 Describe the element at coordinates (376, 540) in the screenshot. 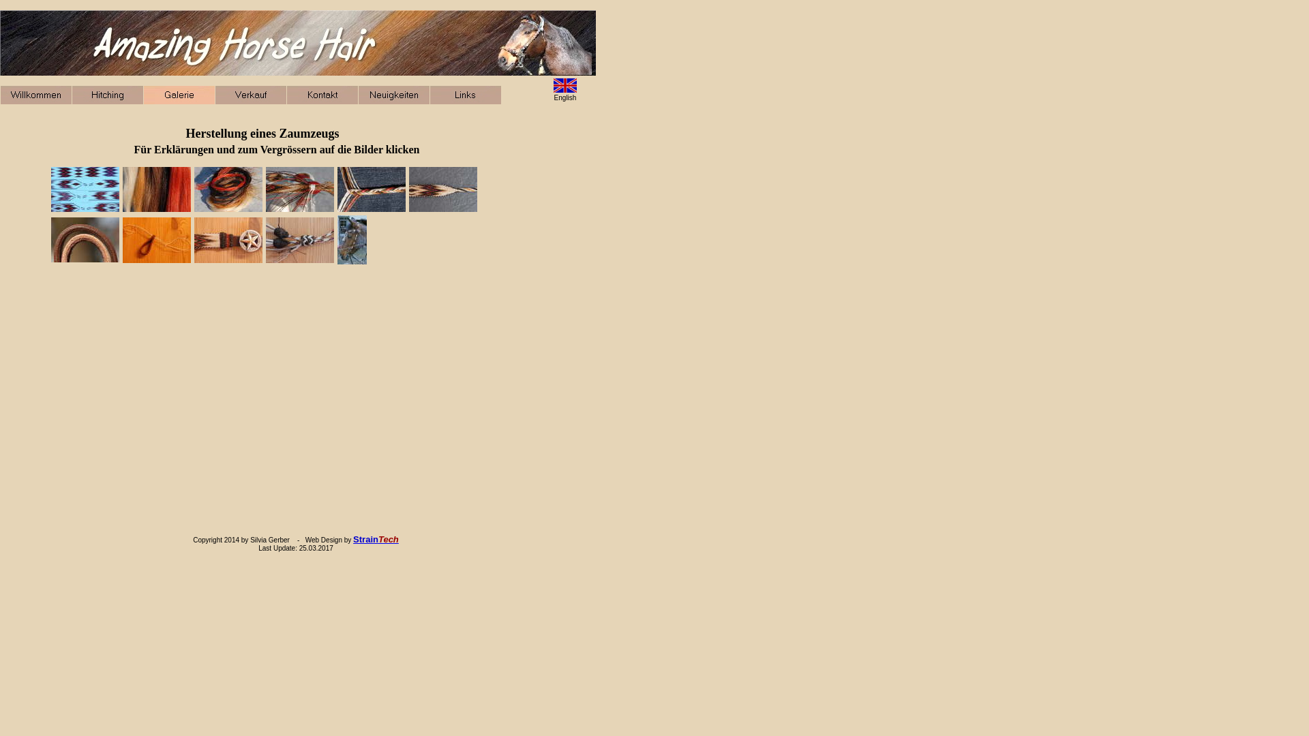

I see `StrainTech` at that location.